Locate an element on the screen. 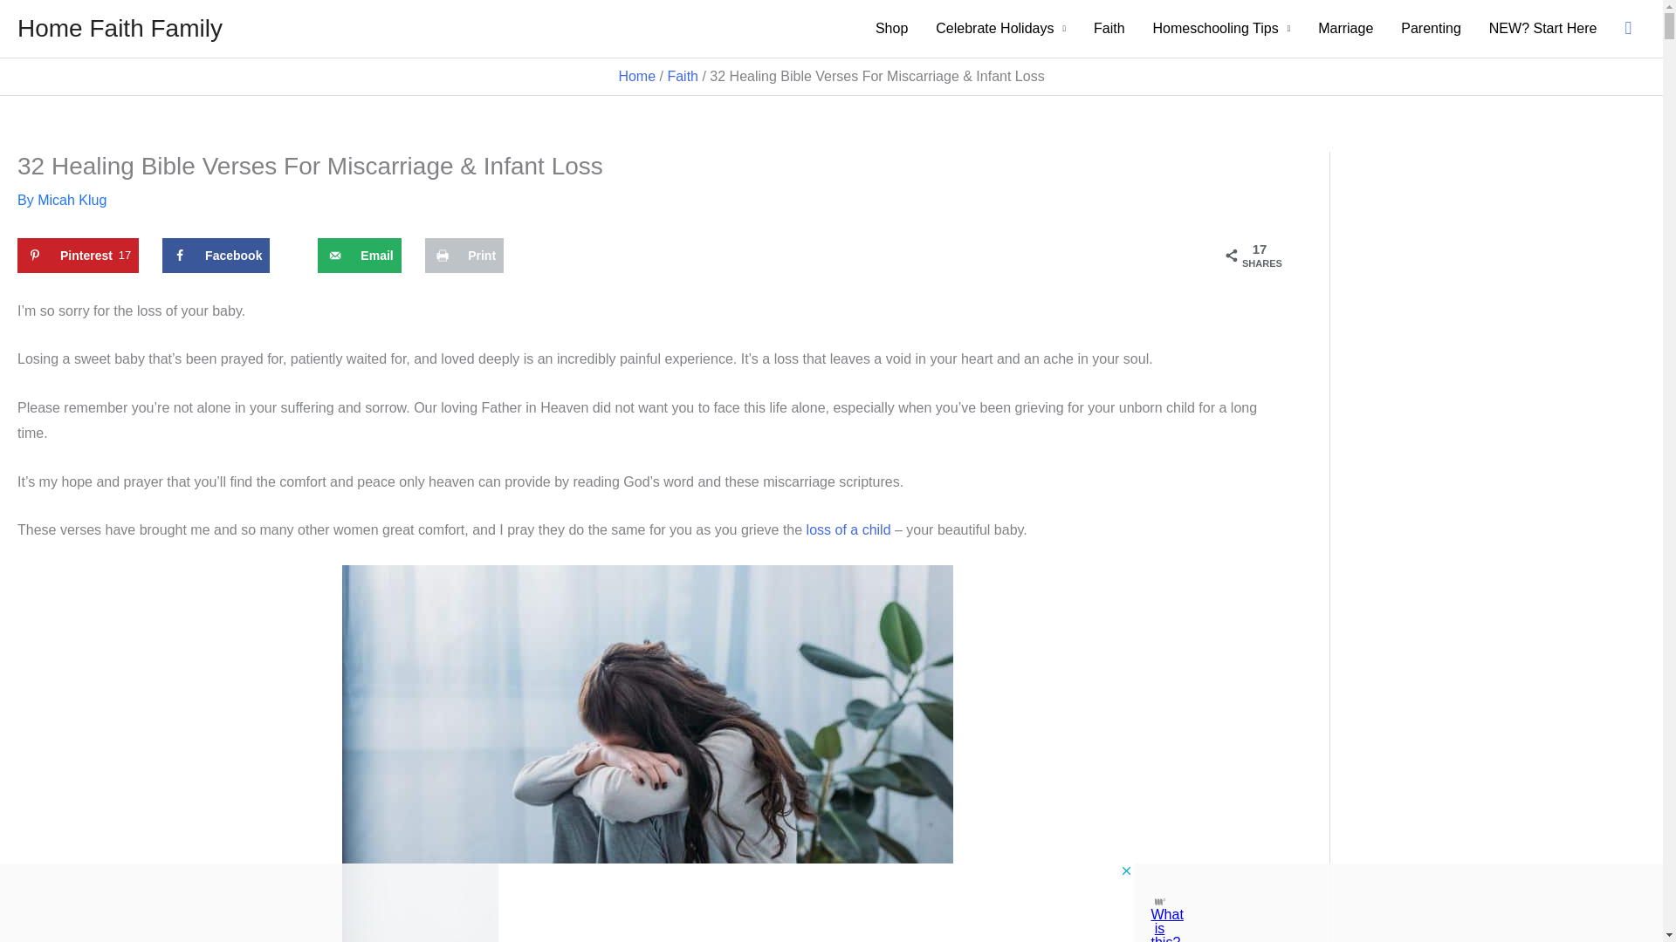 This screenshot has height=942, width=1676. Home is located at coordinates (636, 76).